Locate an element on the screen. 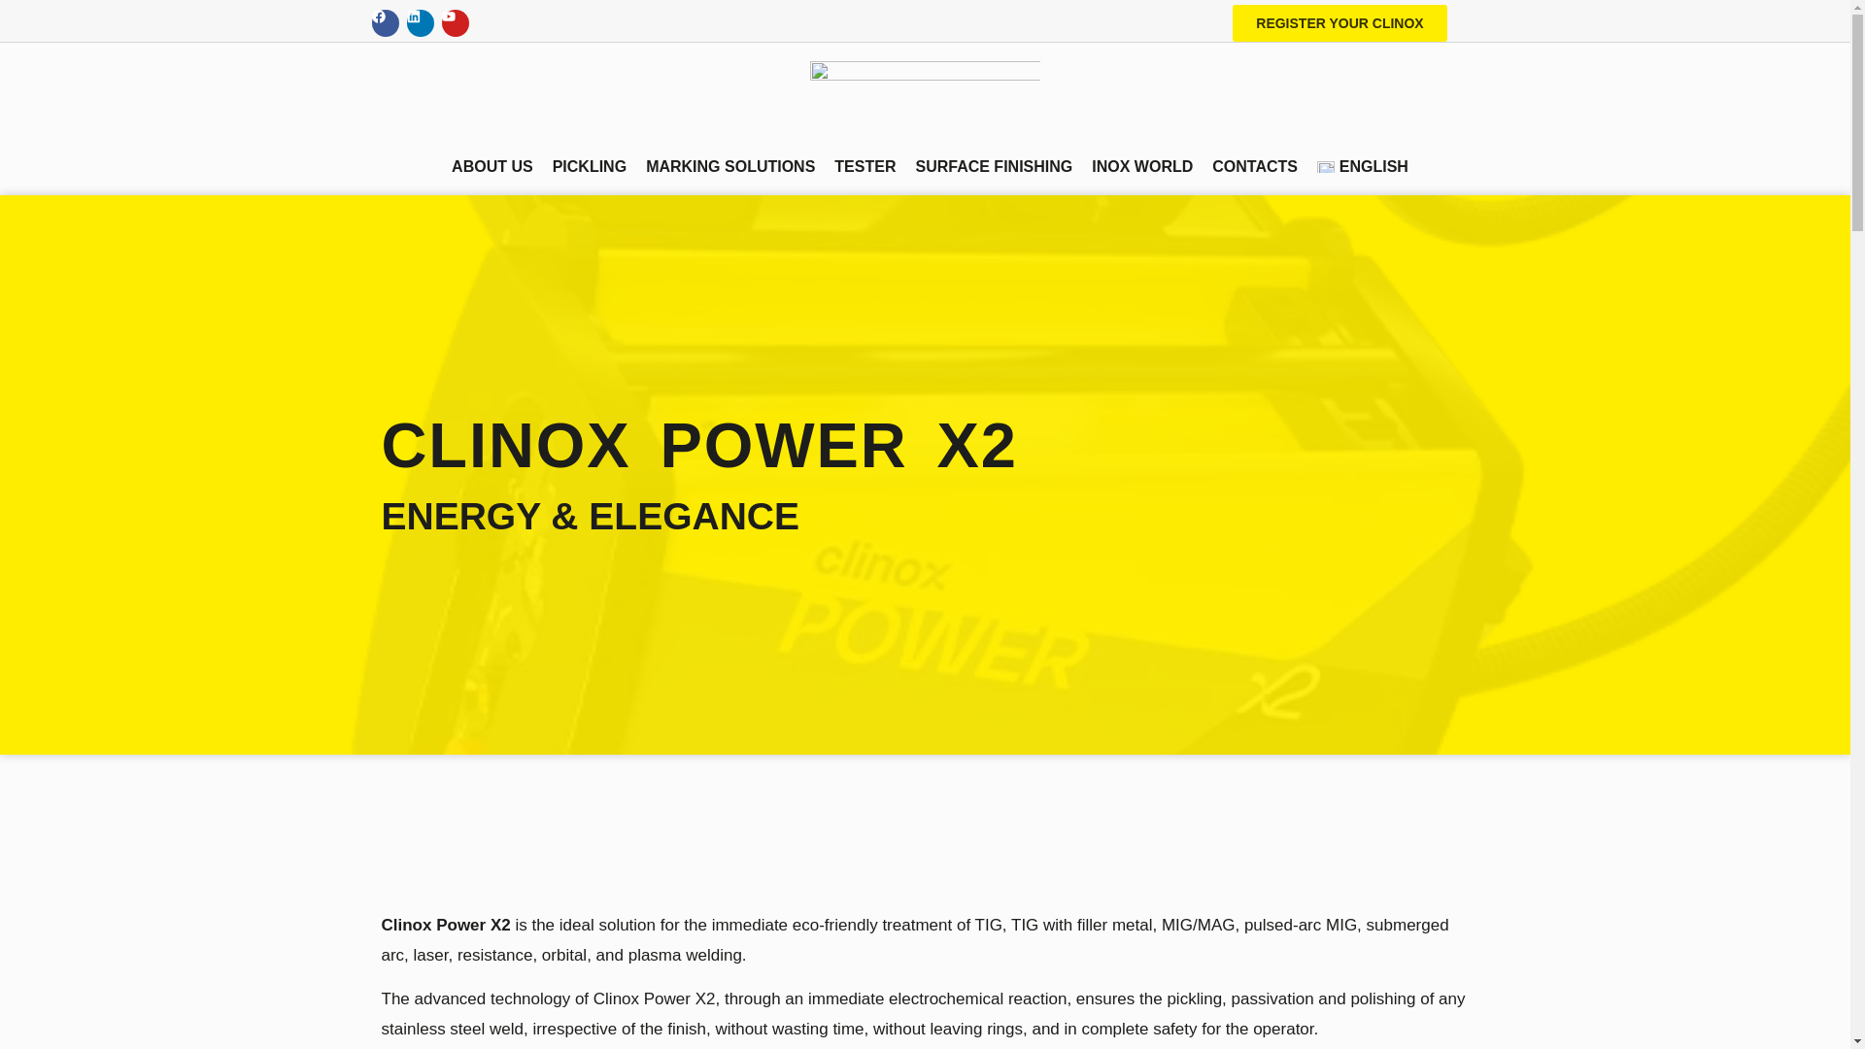 The height and width of the screenshot is (1049, 1865). INOX WORLD is located at coordinates (1142, 167).